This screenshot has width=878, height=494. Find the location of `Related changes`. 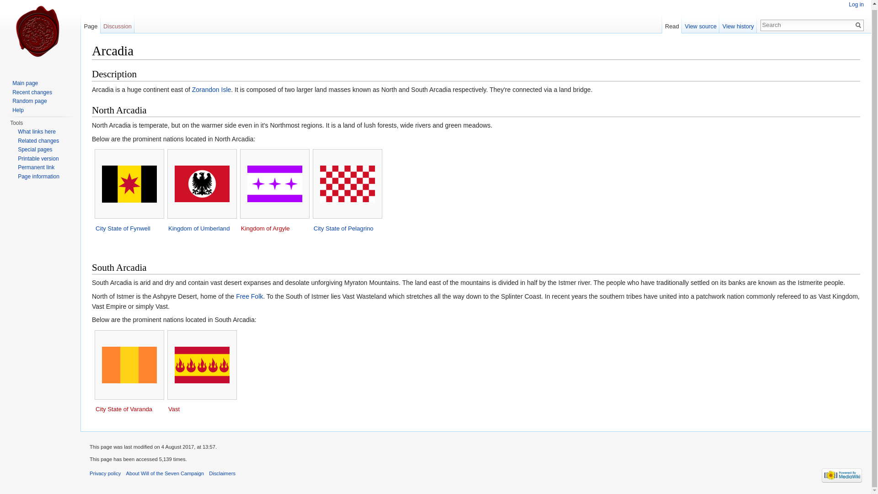

Related changes is located at coordinates (38, 141).